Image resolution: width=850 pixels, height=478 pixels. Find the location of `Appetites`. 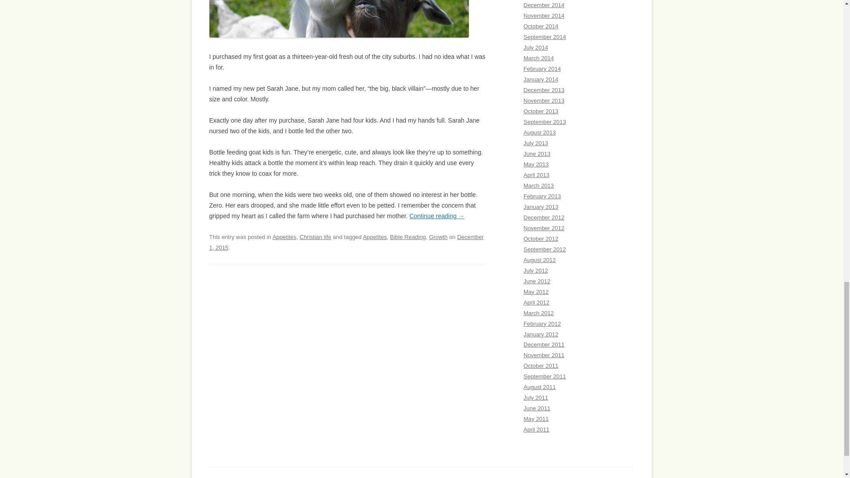

Appetites is located at coordinates (375, 237).